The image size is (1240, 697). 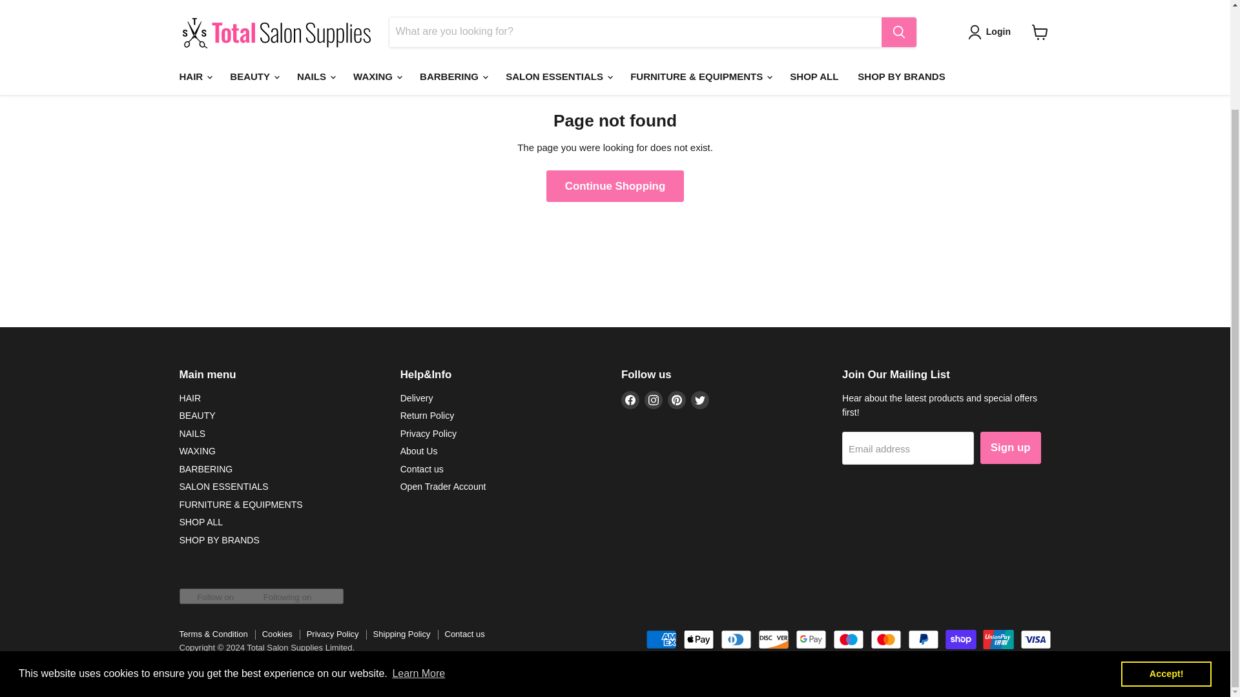 What do you see at coordinates (677, 399) in the screenshot?
I see `Pinterest` at bounding box center [677, 399].